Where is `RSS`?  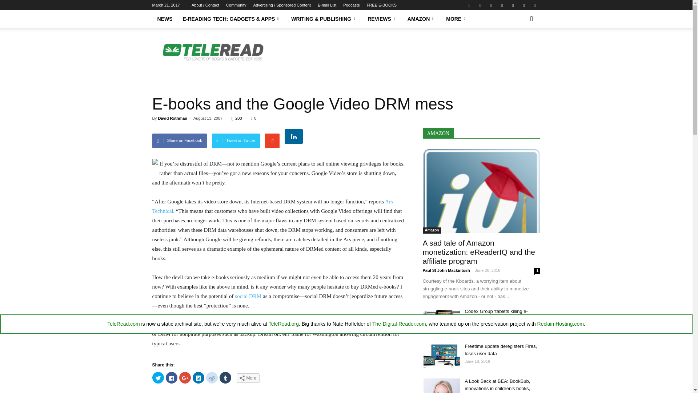 RSS is located at coordinates (513, 5).